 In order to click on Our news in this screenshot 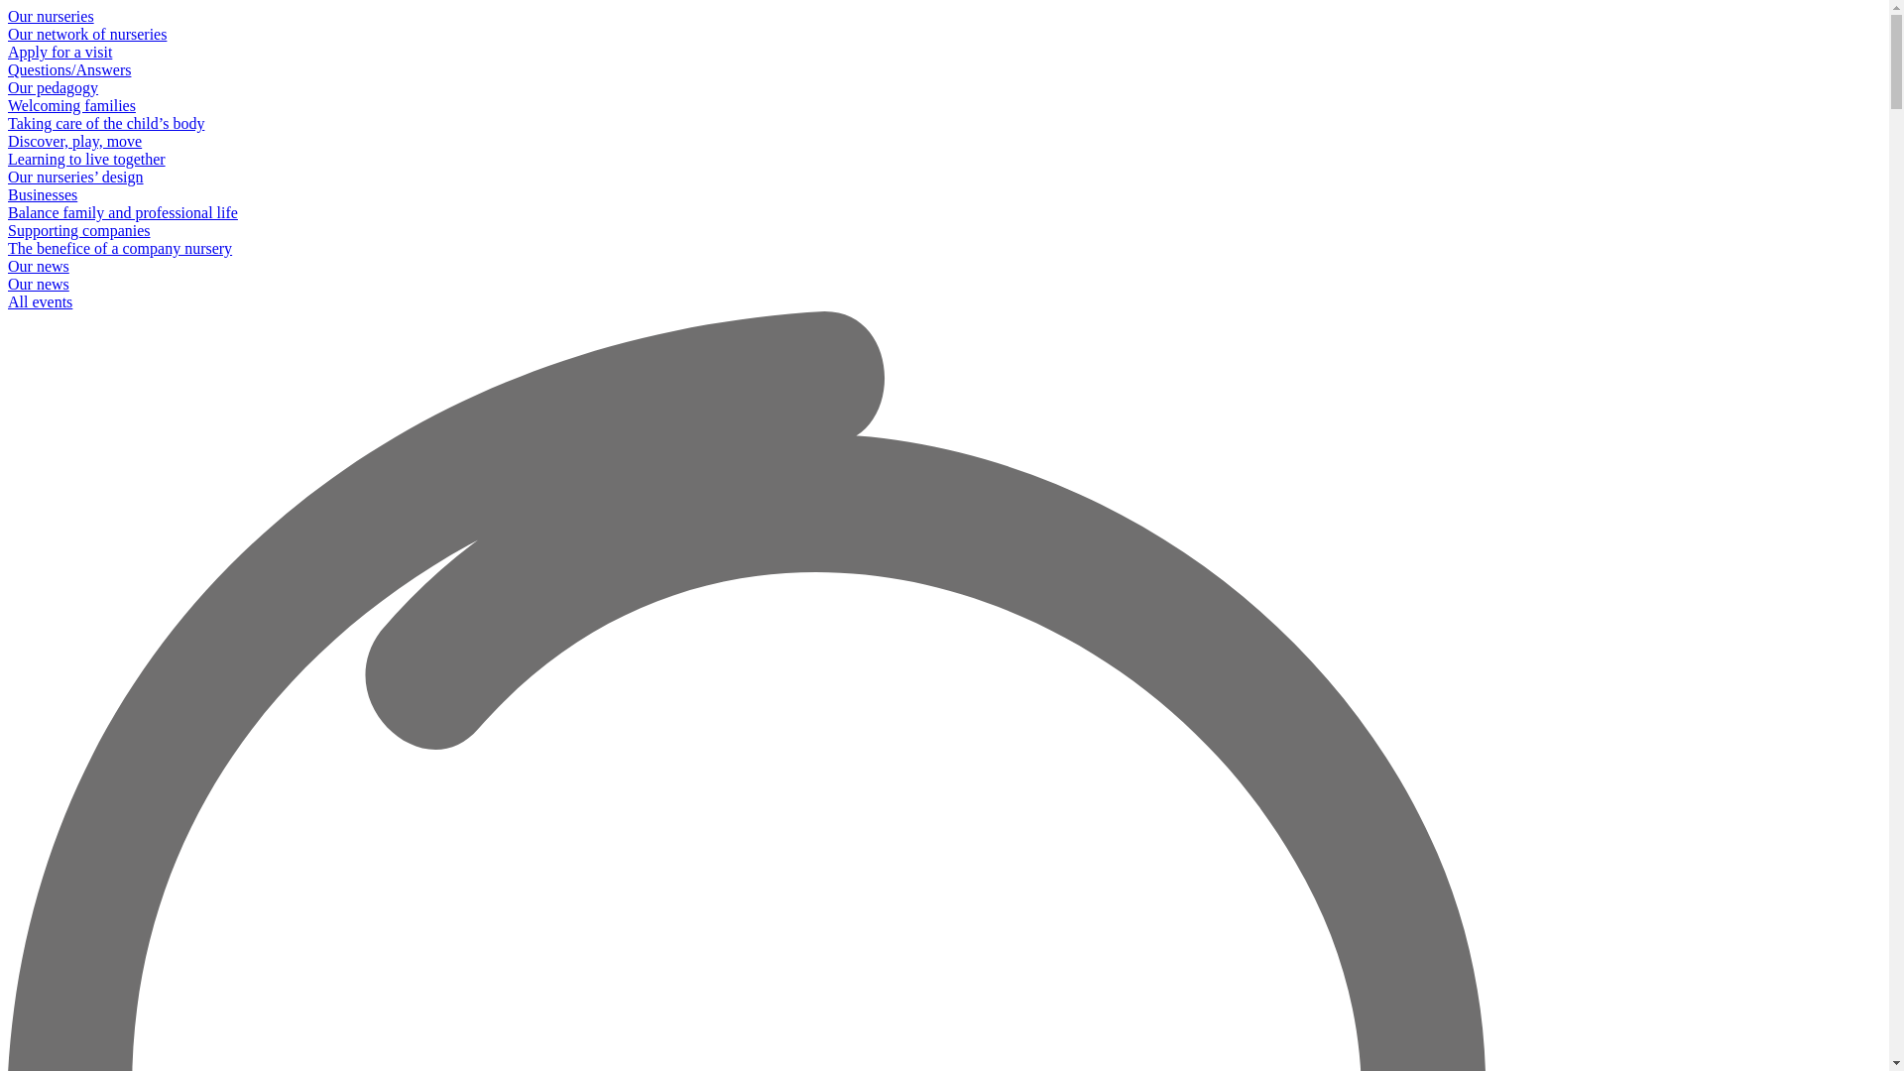, I will do `click(944, 285)`.